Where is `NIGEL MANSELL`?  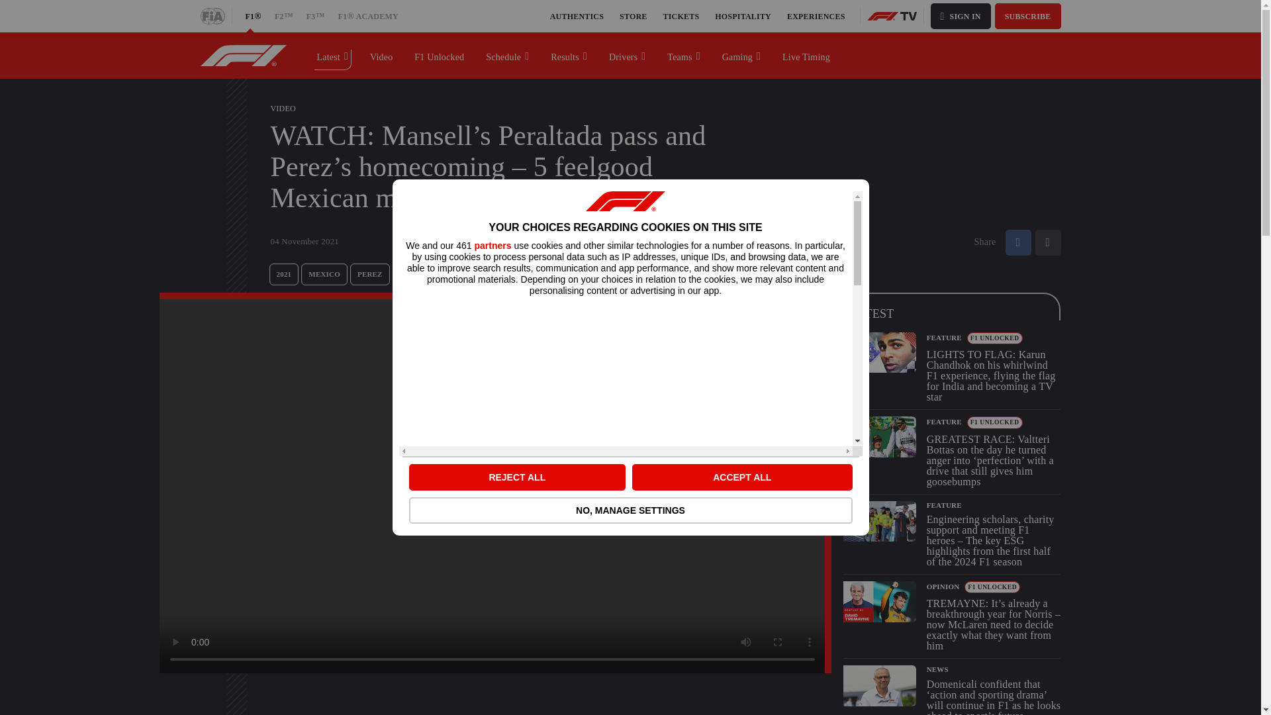 NIGEL MANSELL is located at coordinates (432, 274).